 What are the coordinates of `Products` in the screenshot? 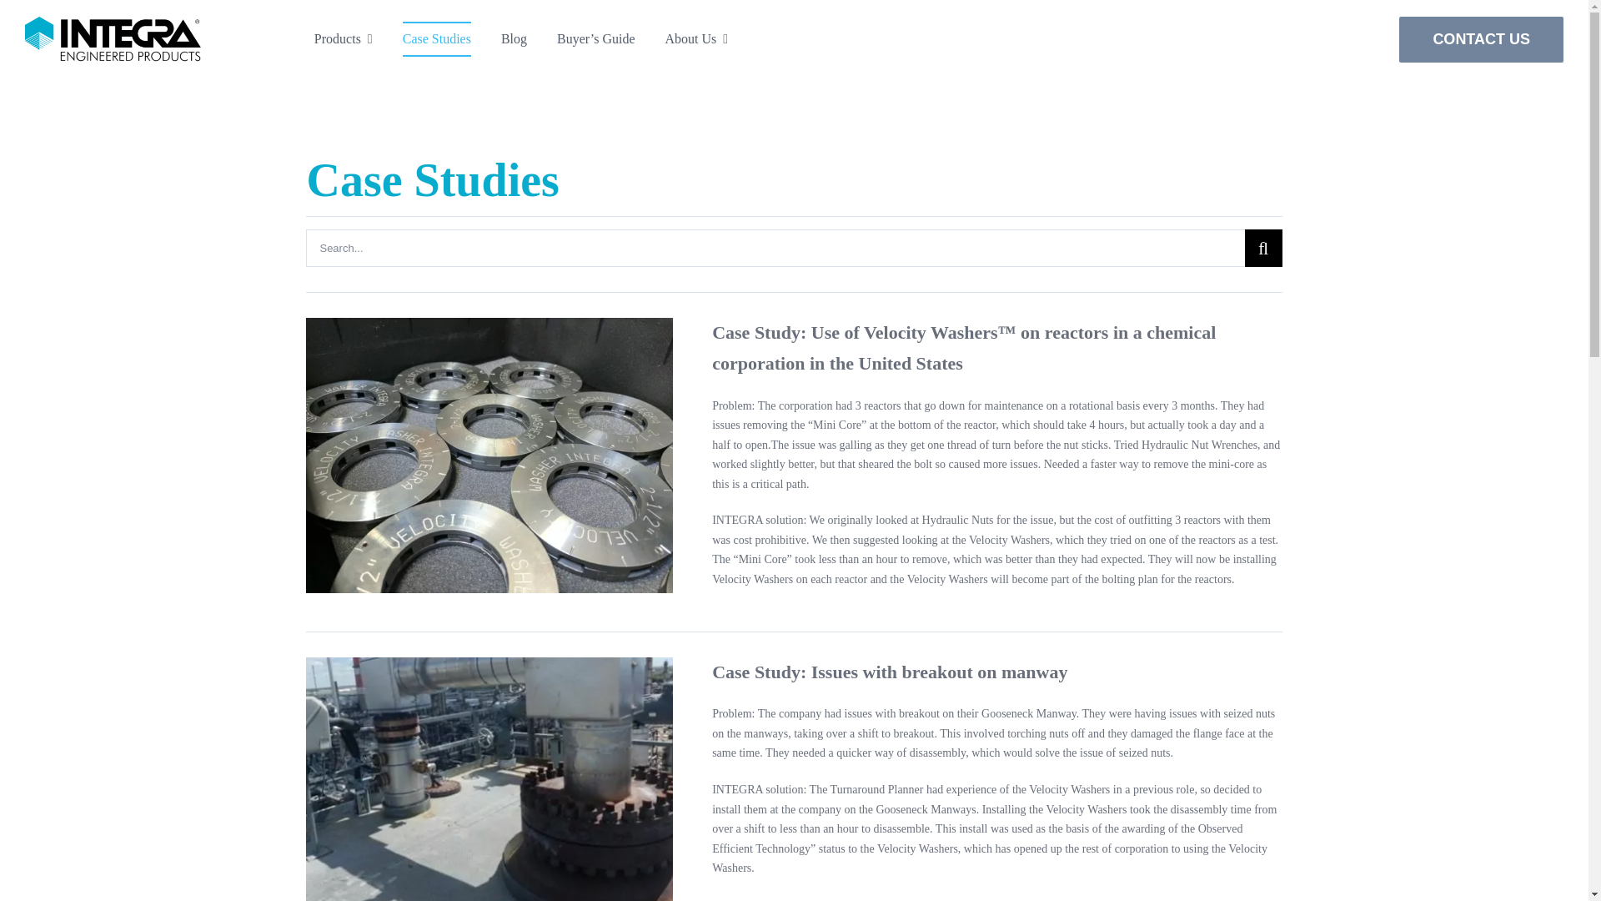 It's located at (344, 38).